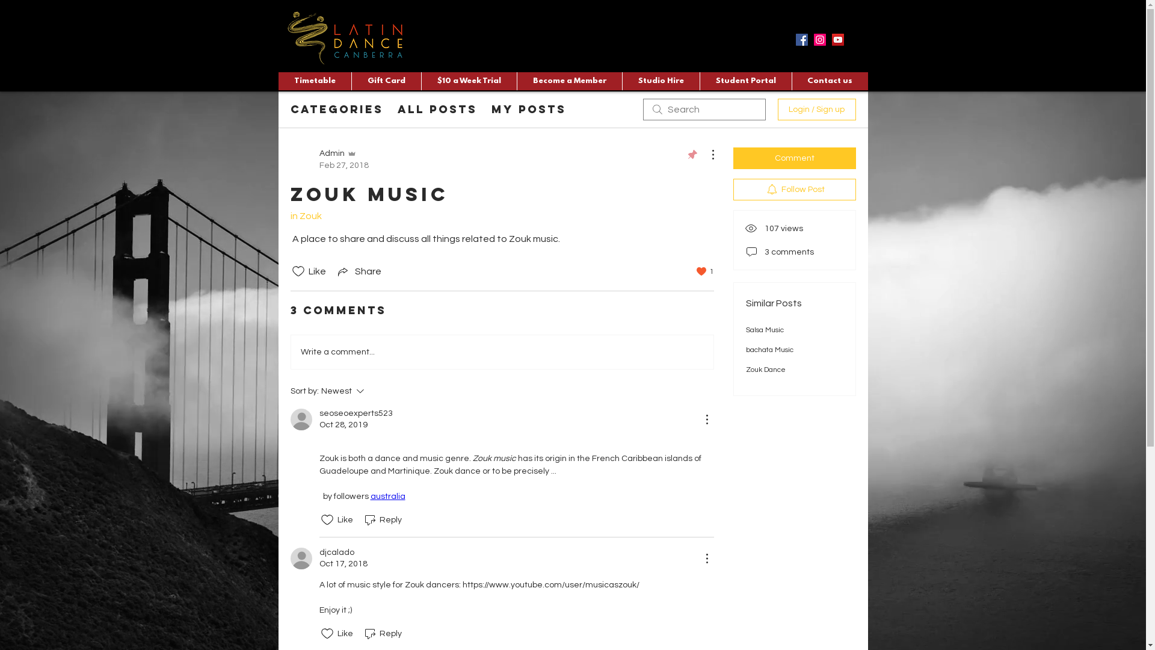  Describe the element at coordinates (306, 216) in the screenshot. I see `in Zouk` at that location.